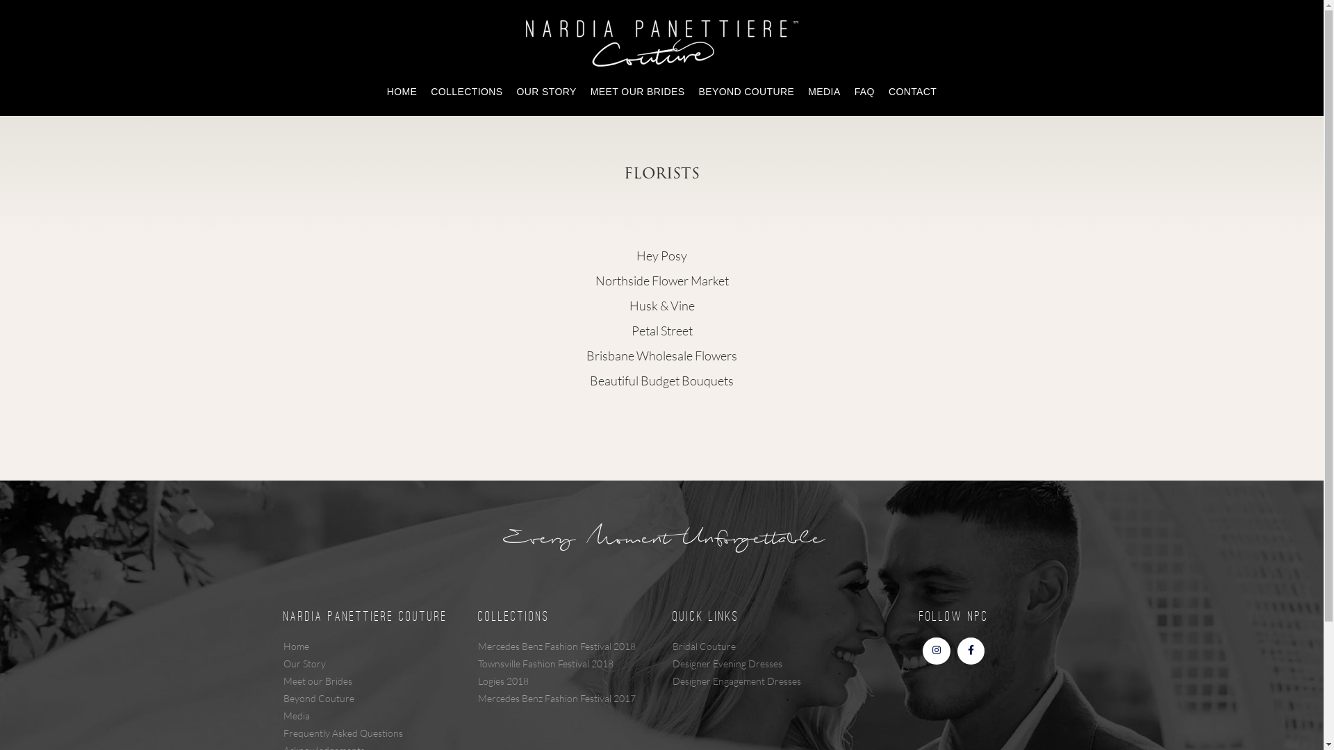  What do you see at coordinates (343, 646) in the screenshot?
I see `Home` at bounding box center [343, 646].